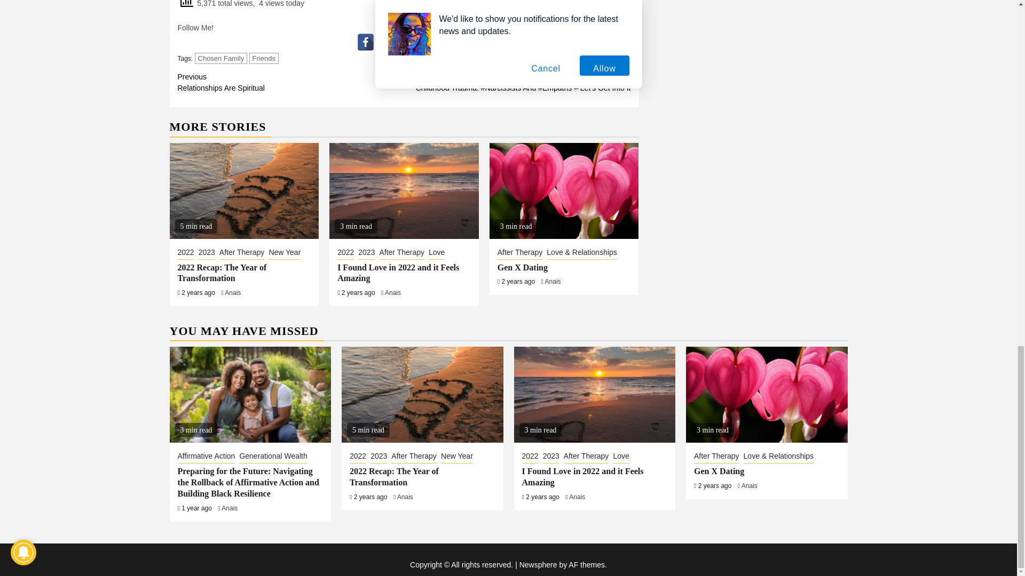 The image size is (1025, 576). What do you see at coordinates (437, 253) in the screenshot?
I see `Love` at bounding box center [437, 253].